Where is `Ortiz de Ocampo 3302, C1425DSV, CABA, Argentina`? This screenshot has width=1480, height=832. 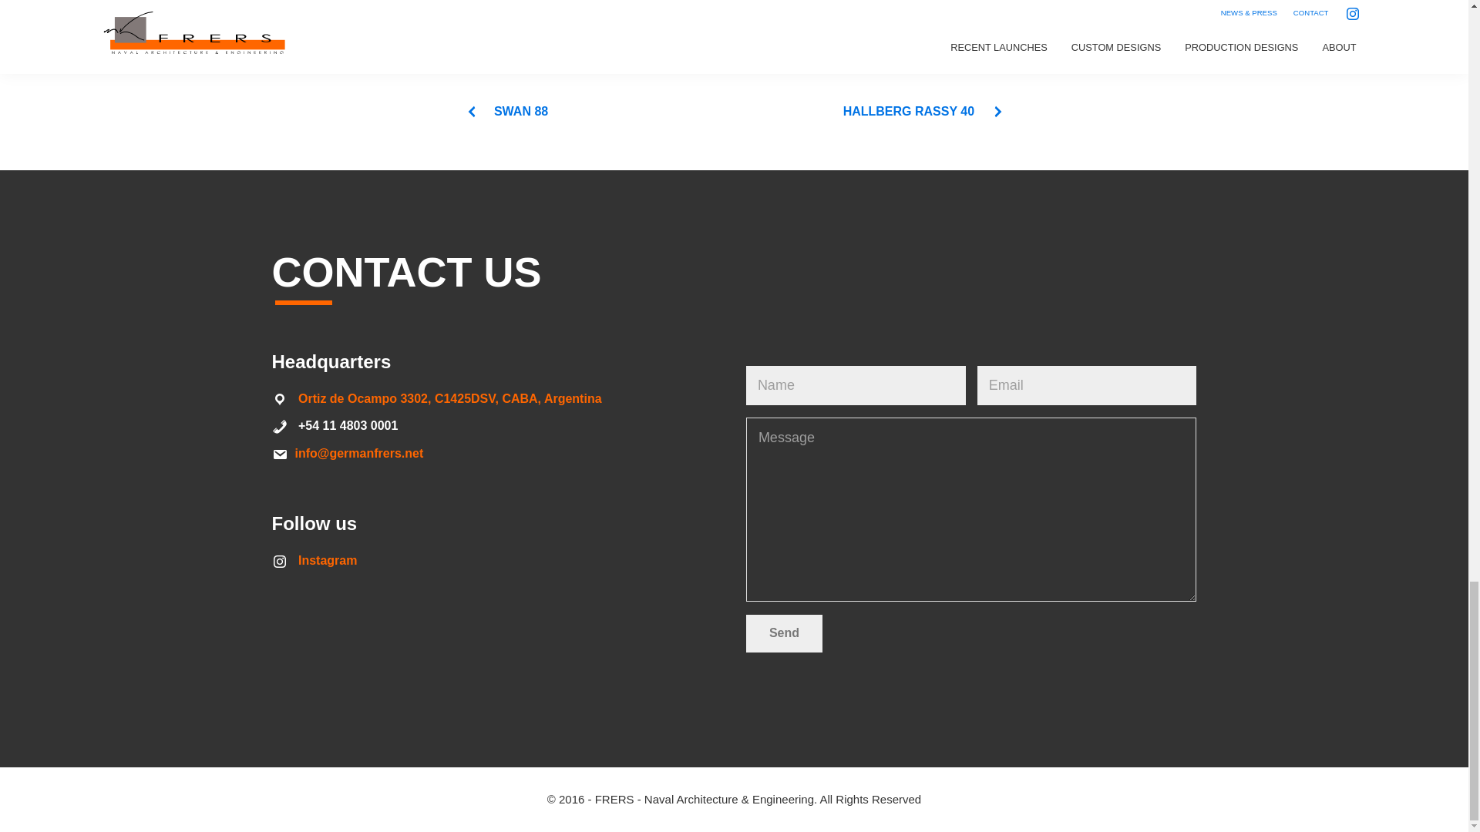 Ortiz de Ocampo 3302, C1425DSV, CABA, Argentina is located at coordinates (450, 398).